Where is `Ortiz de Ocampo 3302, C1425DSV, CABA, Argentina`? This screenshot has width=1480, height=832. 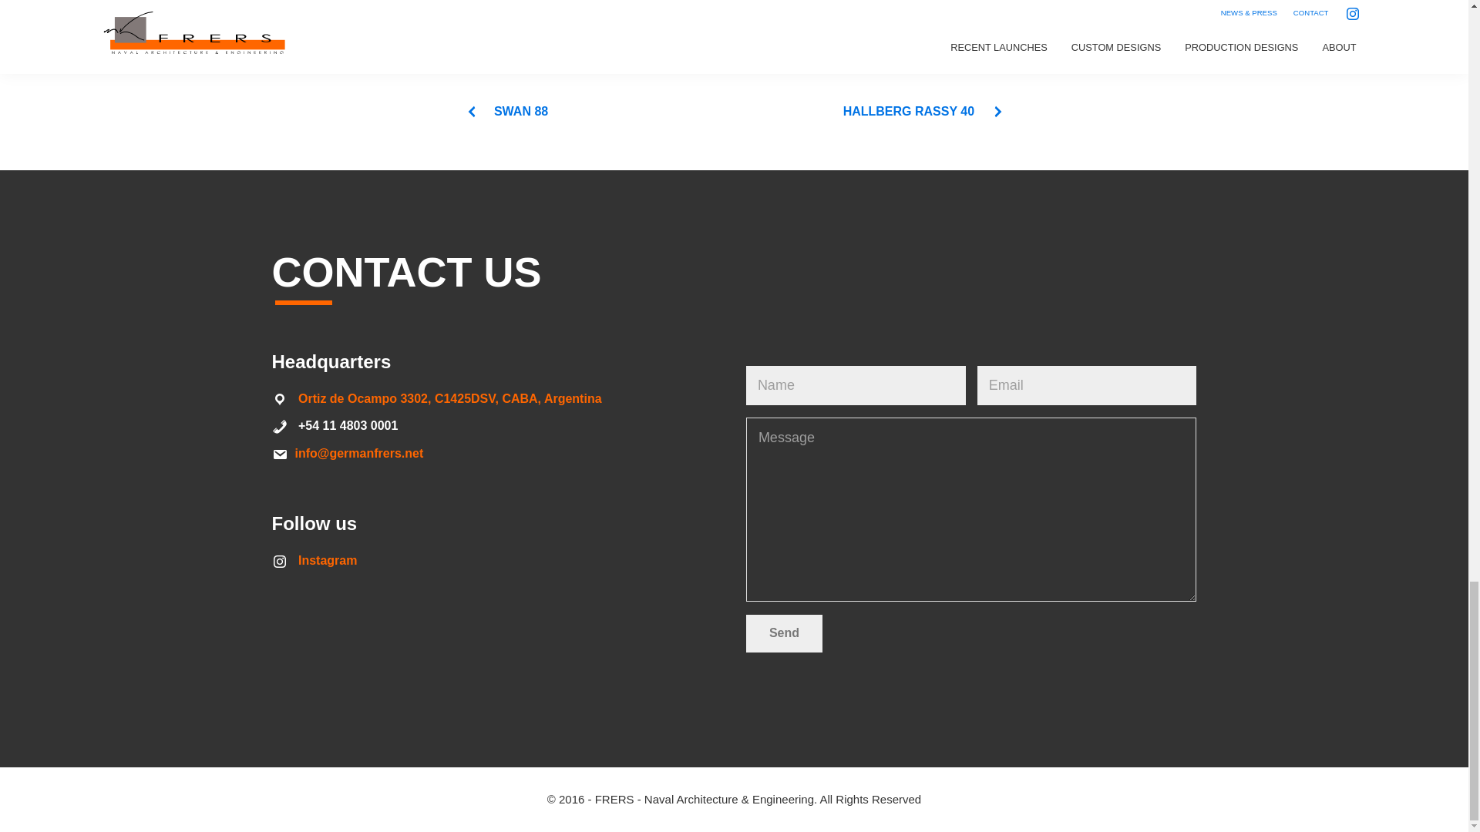 Ortiz de Ocampo 3302, C1425DSV, CABA, Argentina is located at coordinates (450, 398).